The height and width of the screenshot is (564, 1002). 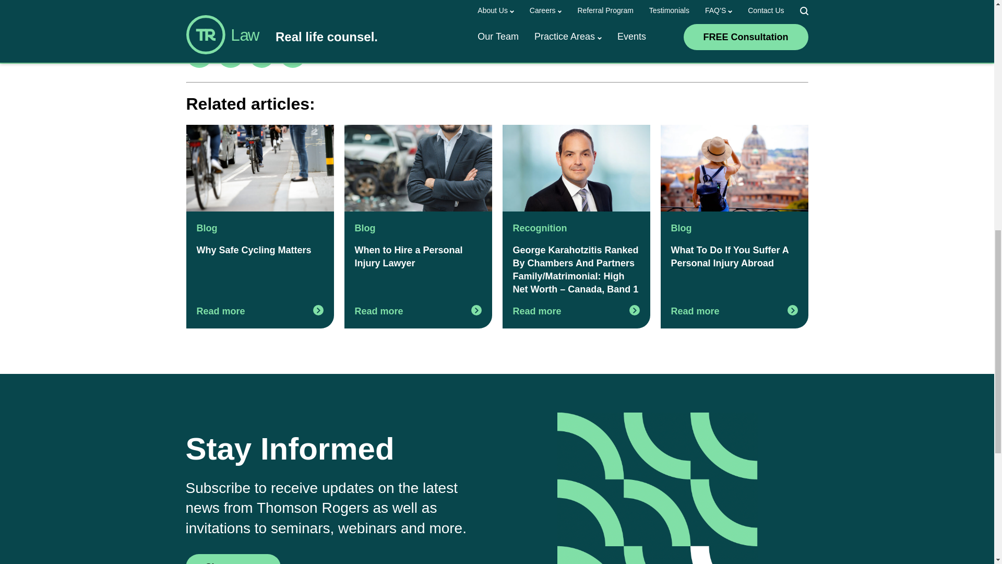 I want to click on When to Hire a Personal Injury Lawyer, so click(x=418, y=168).